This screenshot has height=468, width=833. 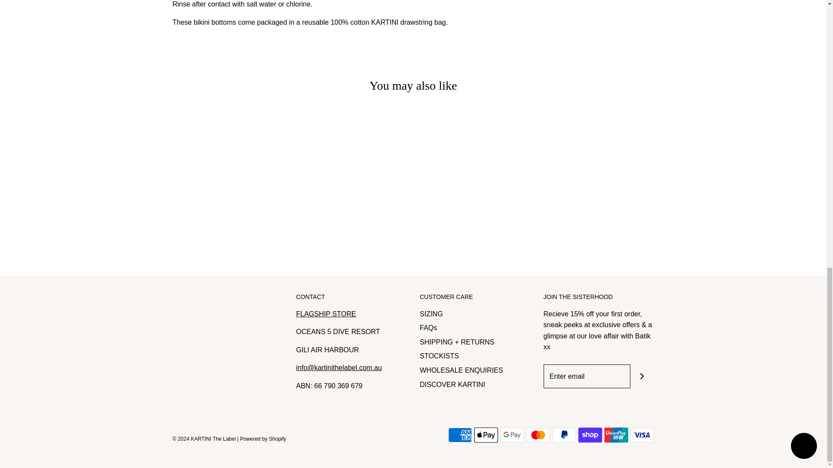 I want to click on Google Pay, so click(x=512, y=435).